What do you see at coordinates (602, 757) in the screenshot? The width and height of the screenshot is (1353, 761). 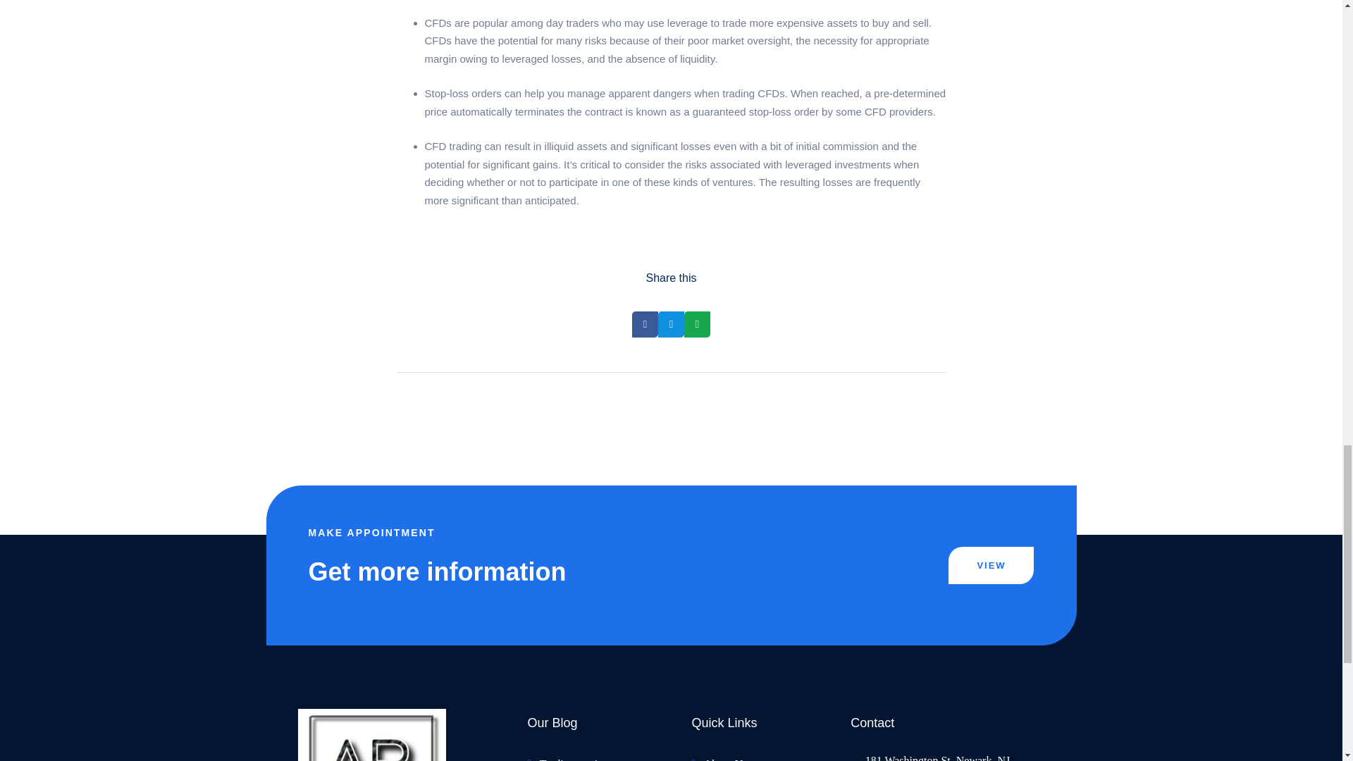 I see `Trading rewiews` at bounding box center [602, 757].